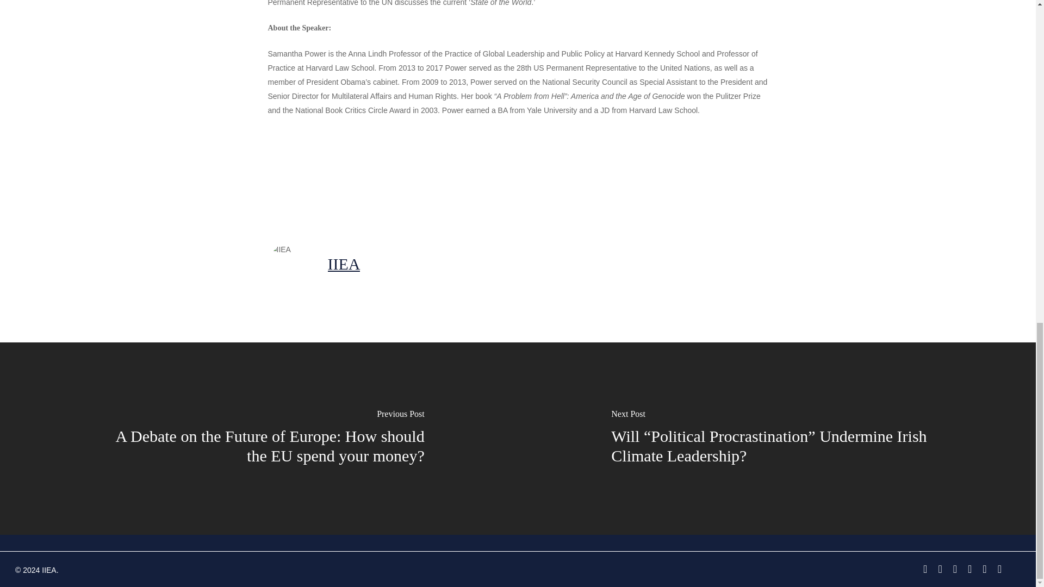 This screenshot has height=587, width=1044. I want to click on Share, so click(433, 177).